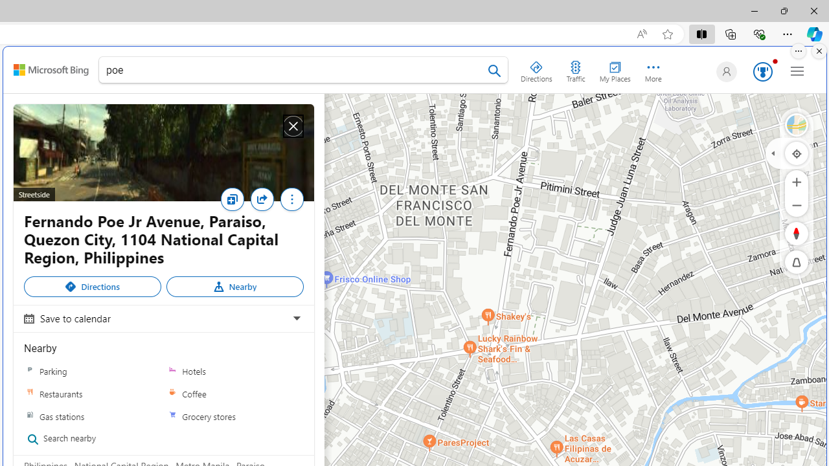 The width and height of the screenshot is (829, 466). I want to click on Restore, so click(784, 10).